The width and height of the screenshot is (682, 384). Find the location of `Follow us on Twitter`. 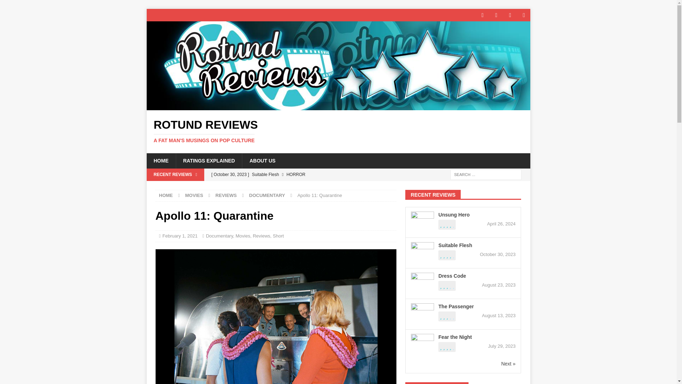

Follow us on Twitter is located at coordinates (497, 15).